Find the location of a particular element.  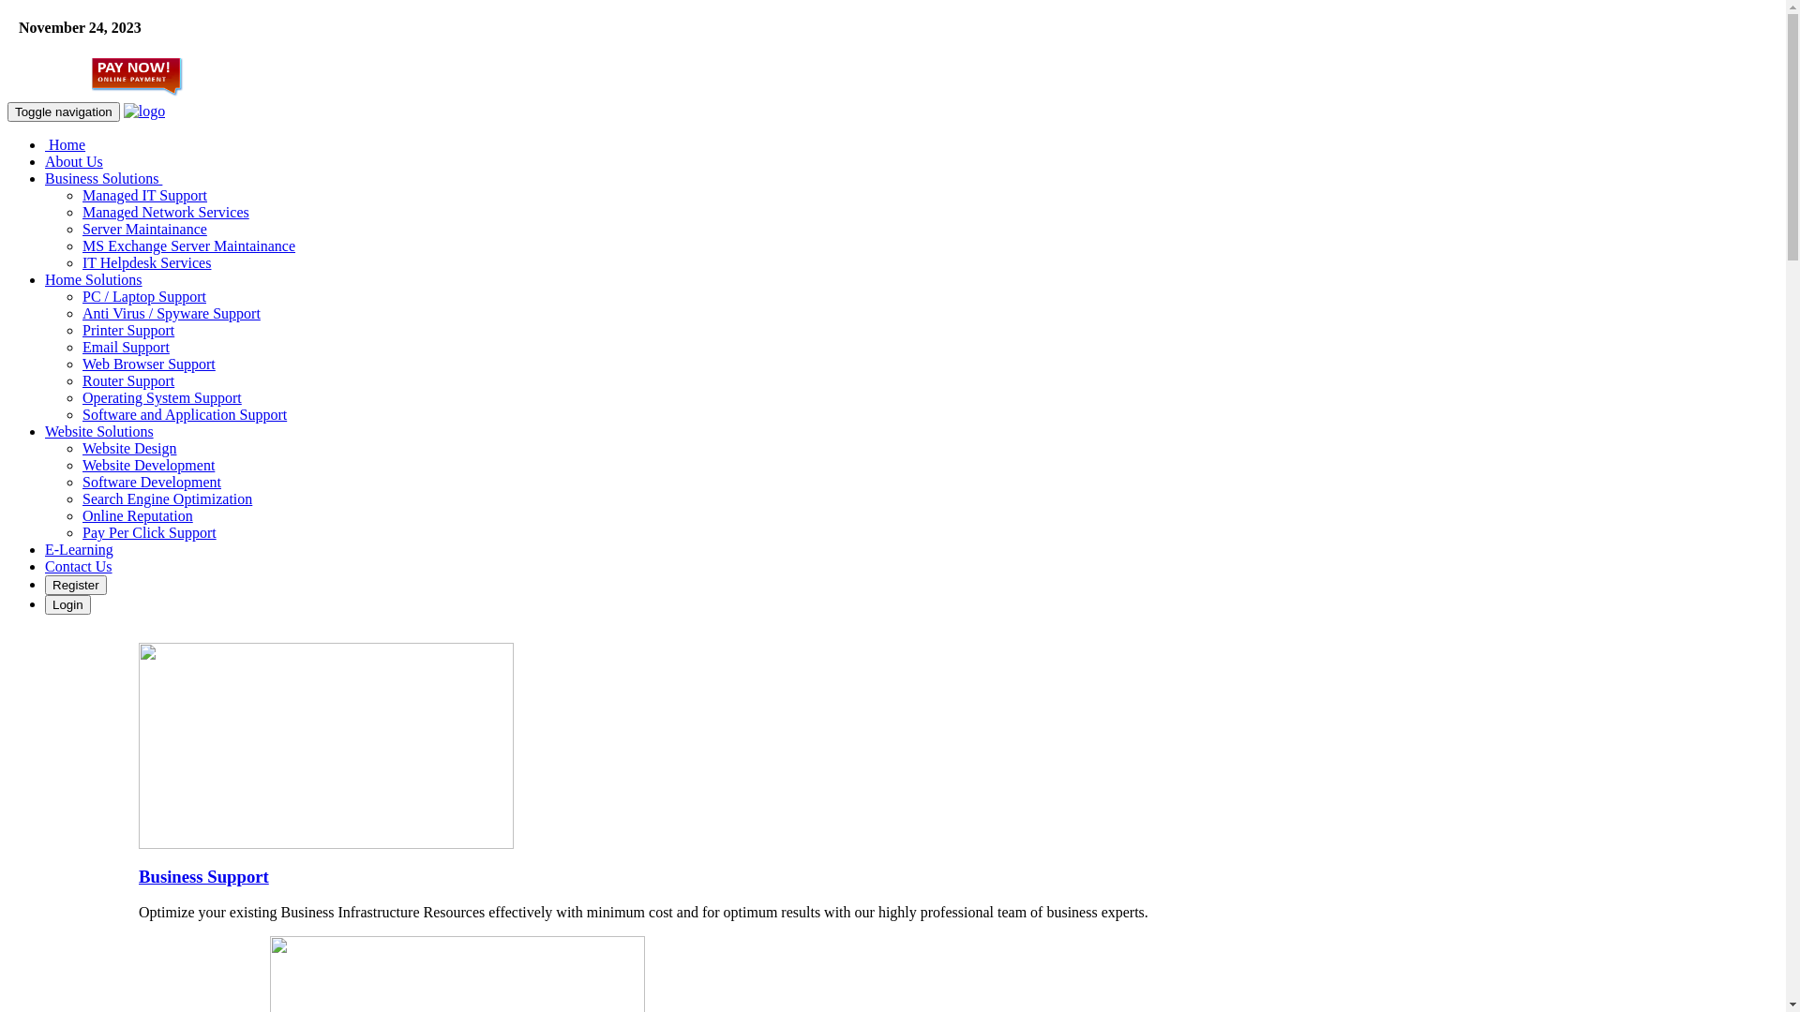

Website Development is located at coordinates (148, 465).